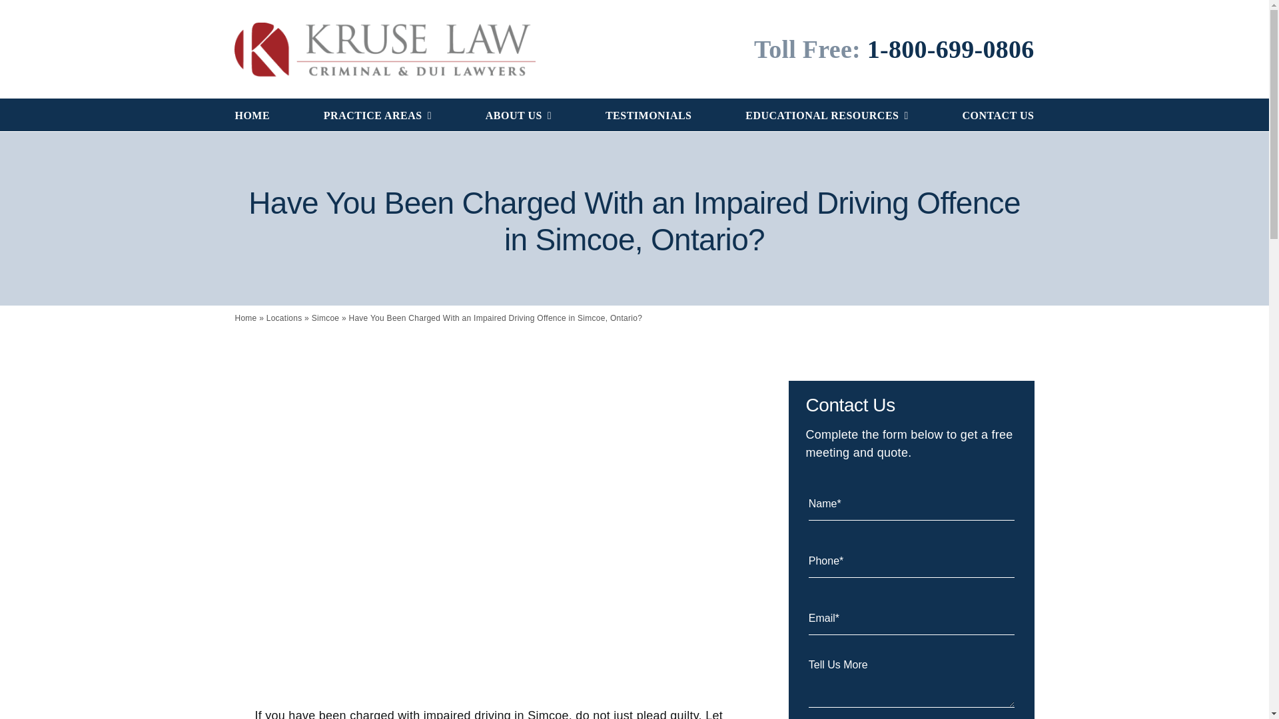 This screenshot has height=719, width=1279. I want to click on EDUCATIONAL RESOURCES, so click(827, 115).